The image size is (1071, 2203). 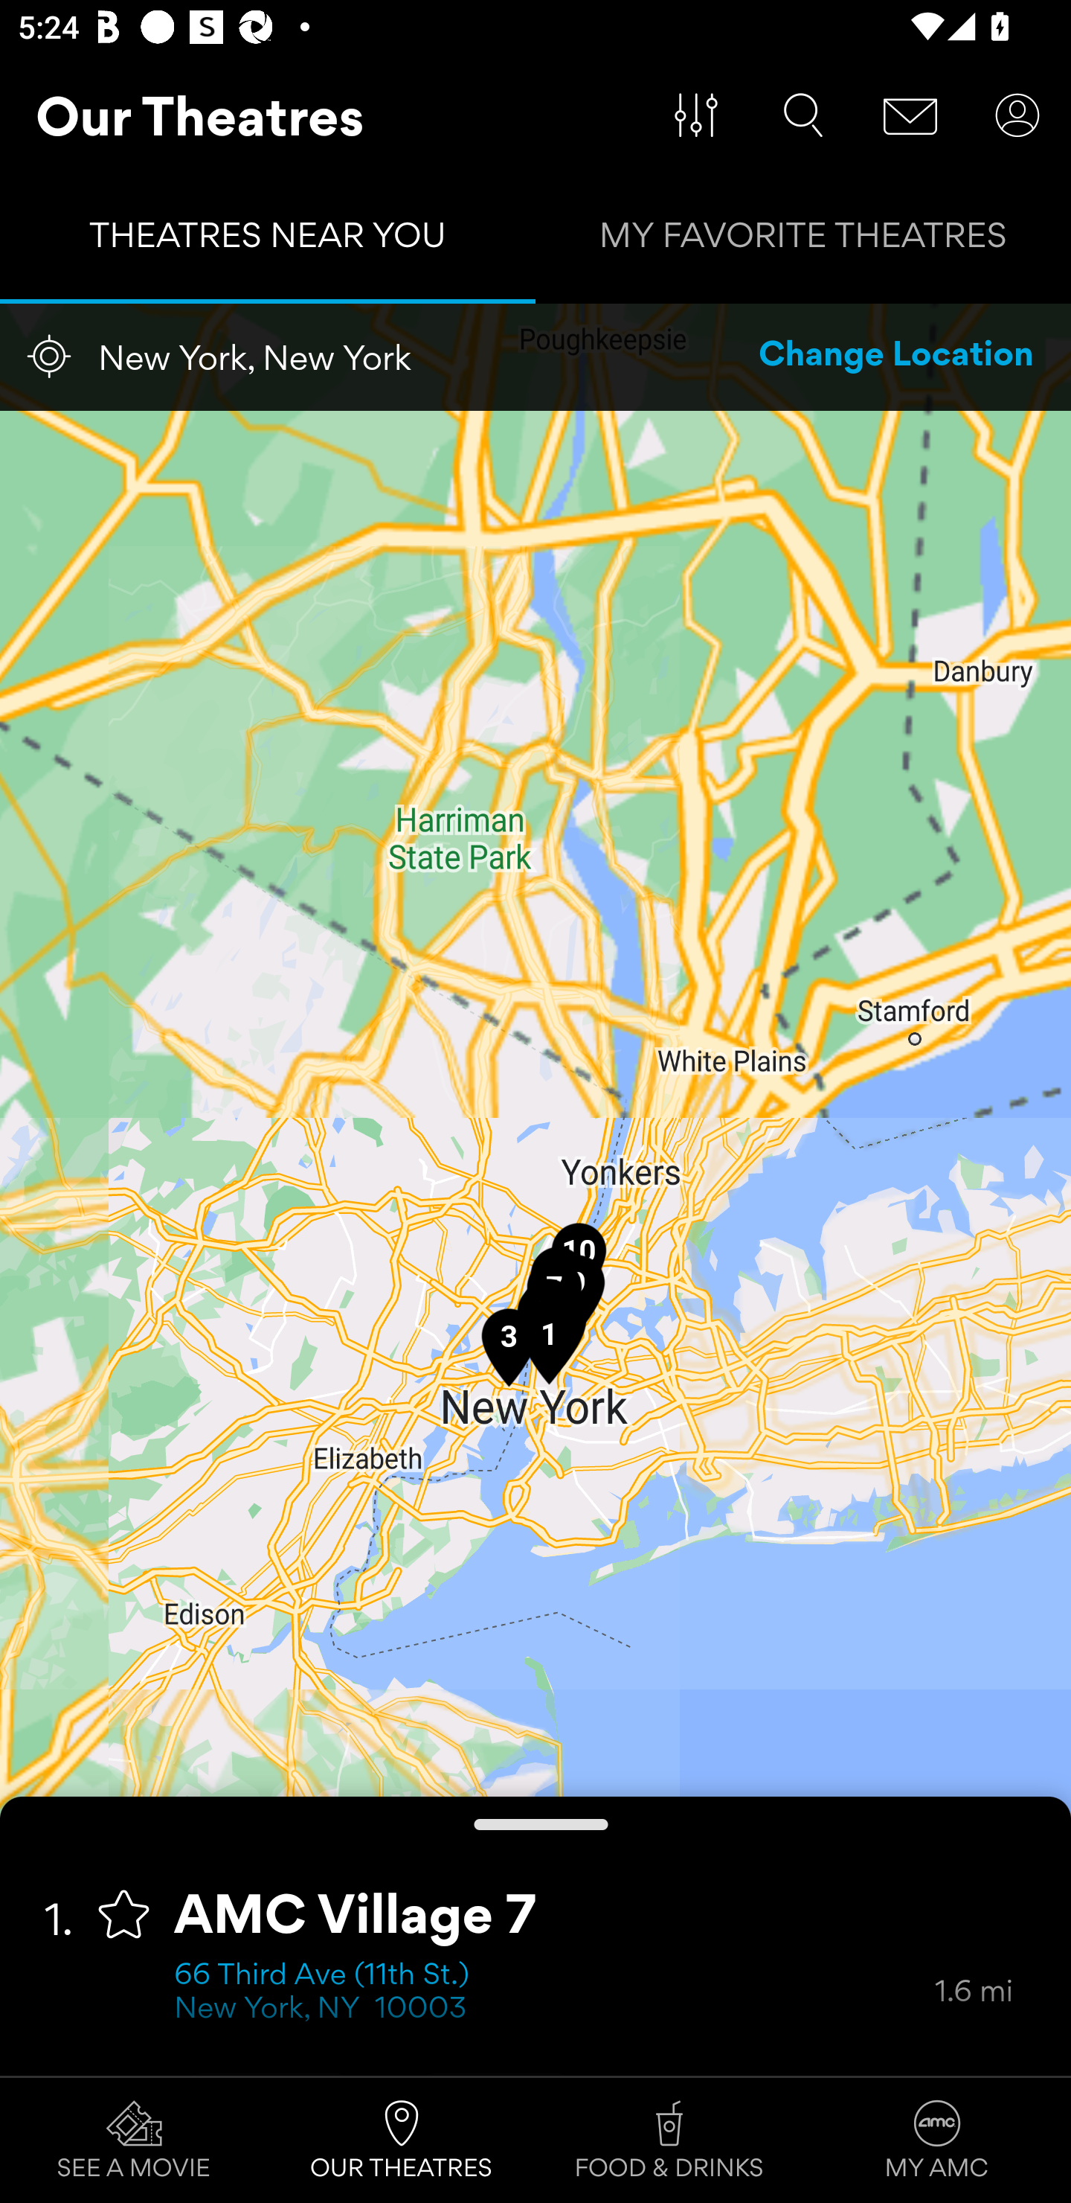 What do you see at coordinates (554, 1993) in the screenshot?
I see `66 Third Ave (11th St.)  
New York, NY  10003` at bounding box center [554, 1993].